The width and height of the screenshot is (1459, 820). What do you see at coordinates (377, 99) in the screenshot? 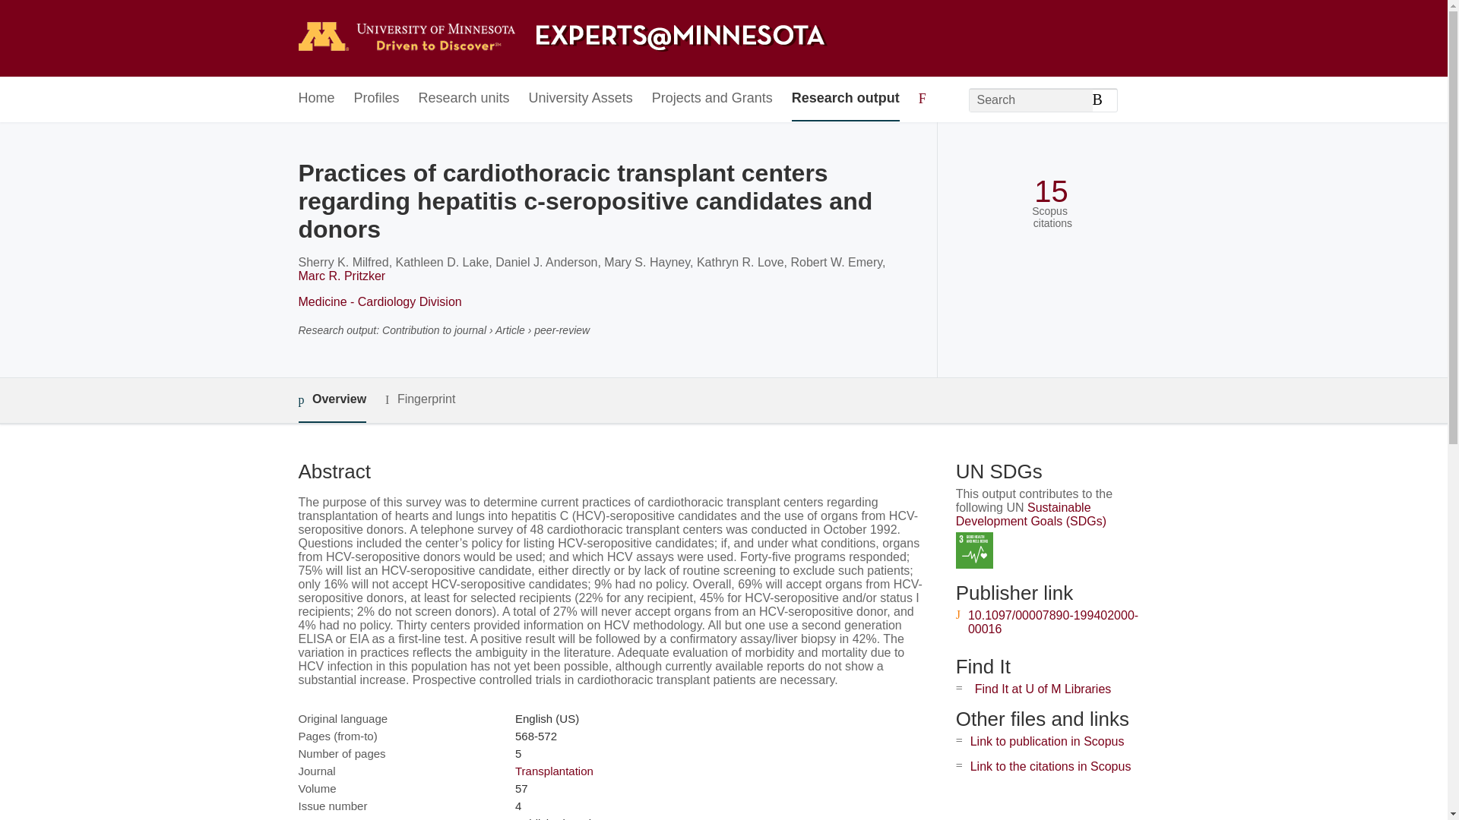
I see `Profiles` at bounding box center [377, 99].